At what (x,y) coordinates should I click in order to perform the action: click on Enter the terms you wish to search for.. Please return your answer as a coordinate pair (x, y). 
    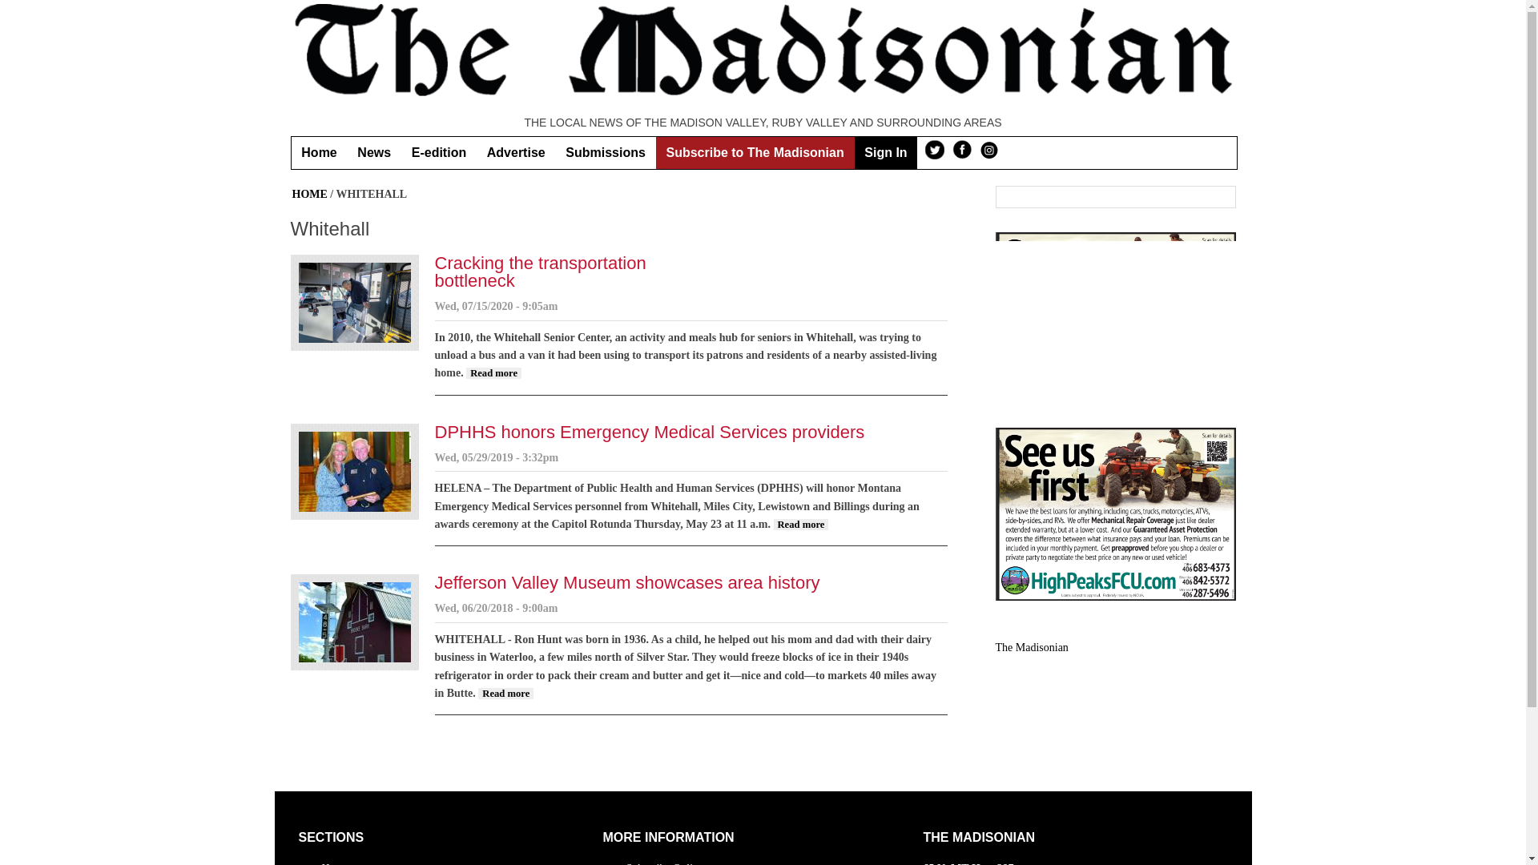
    Looking at the image, I should click on (1102, 197).